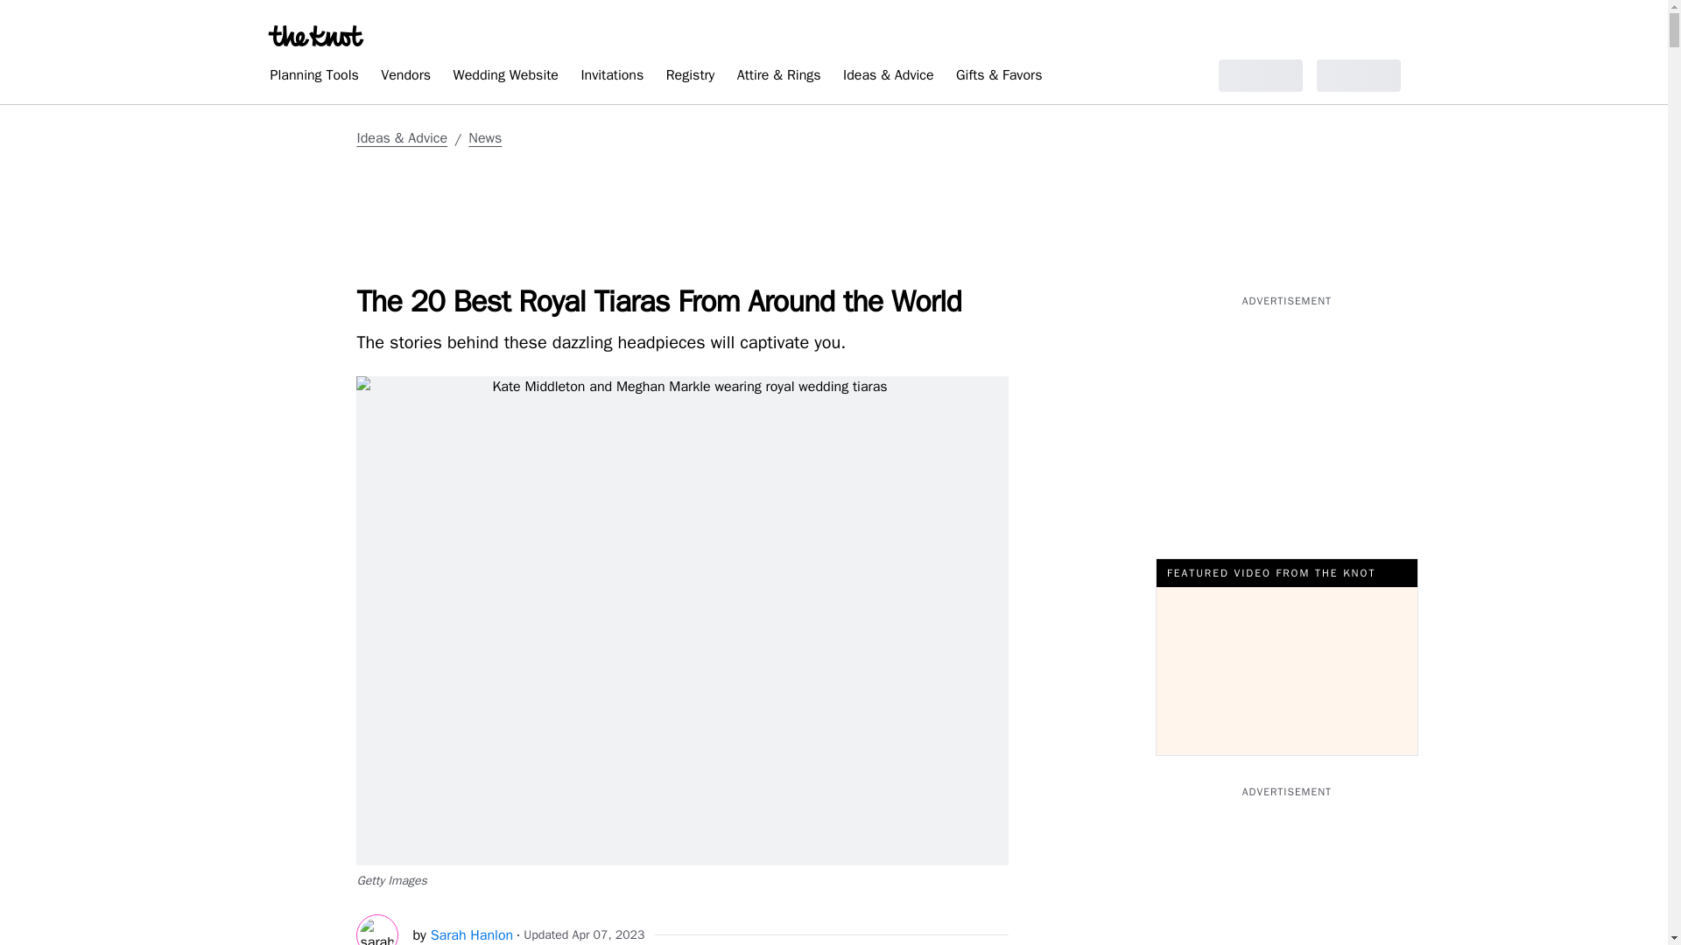 This screenshot has height=945, width=1681. What do you see at coordinates (404, 78) in the screenshot?
I see `Vendors` at bounding box center [404, 78].